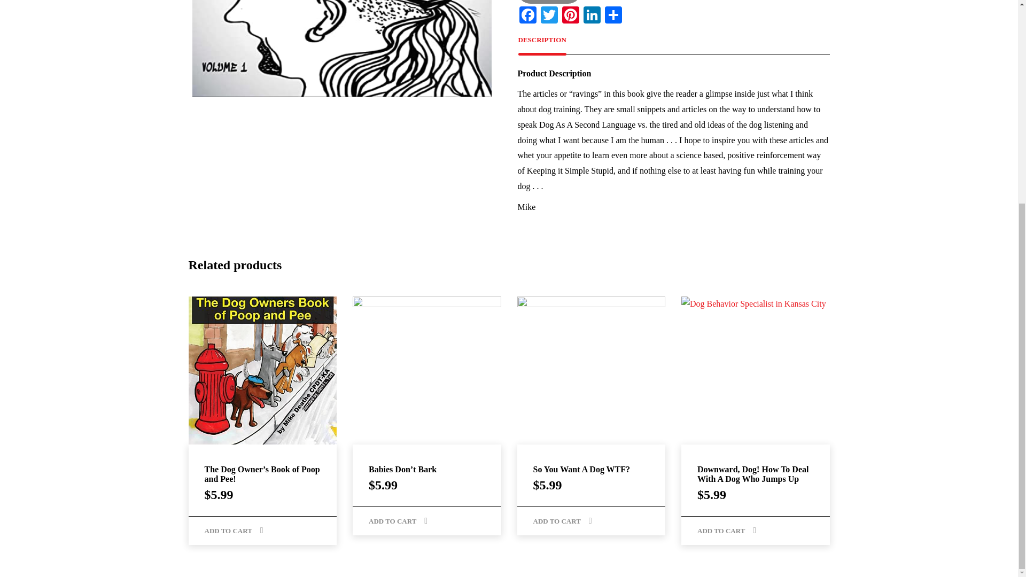  Describe the element at coordinates (592, 16) in the screenshot. I see `LinkedIn` at that location.